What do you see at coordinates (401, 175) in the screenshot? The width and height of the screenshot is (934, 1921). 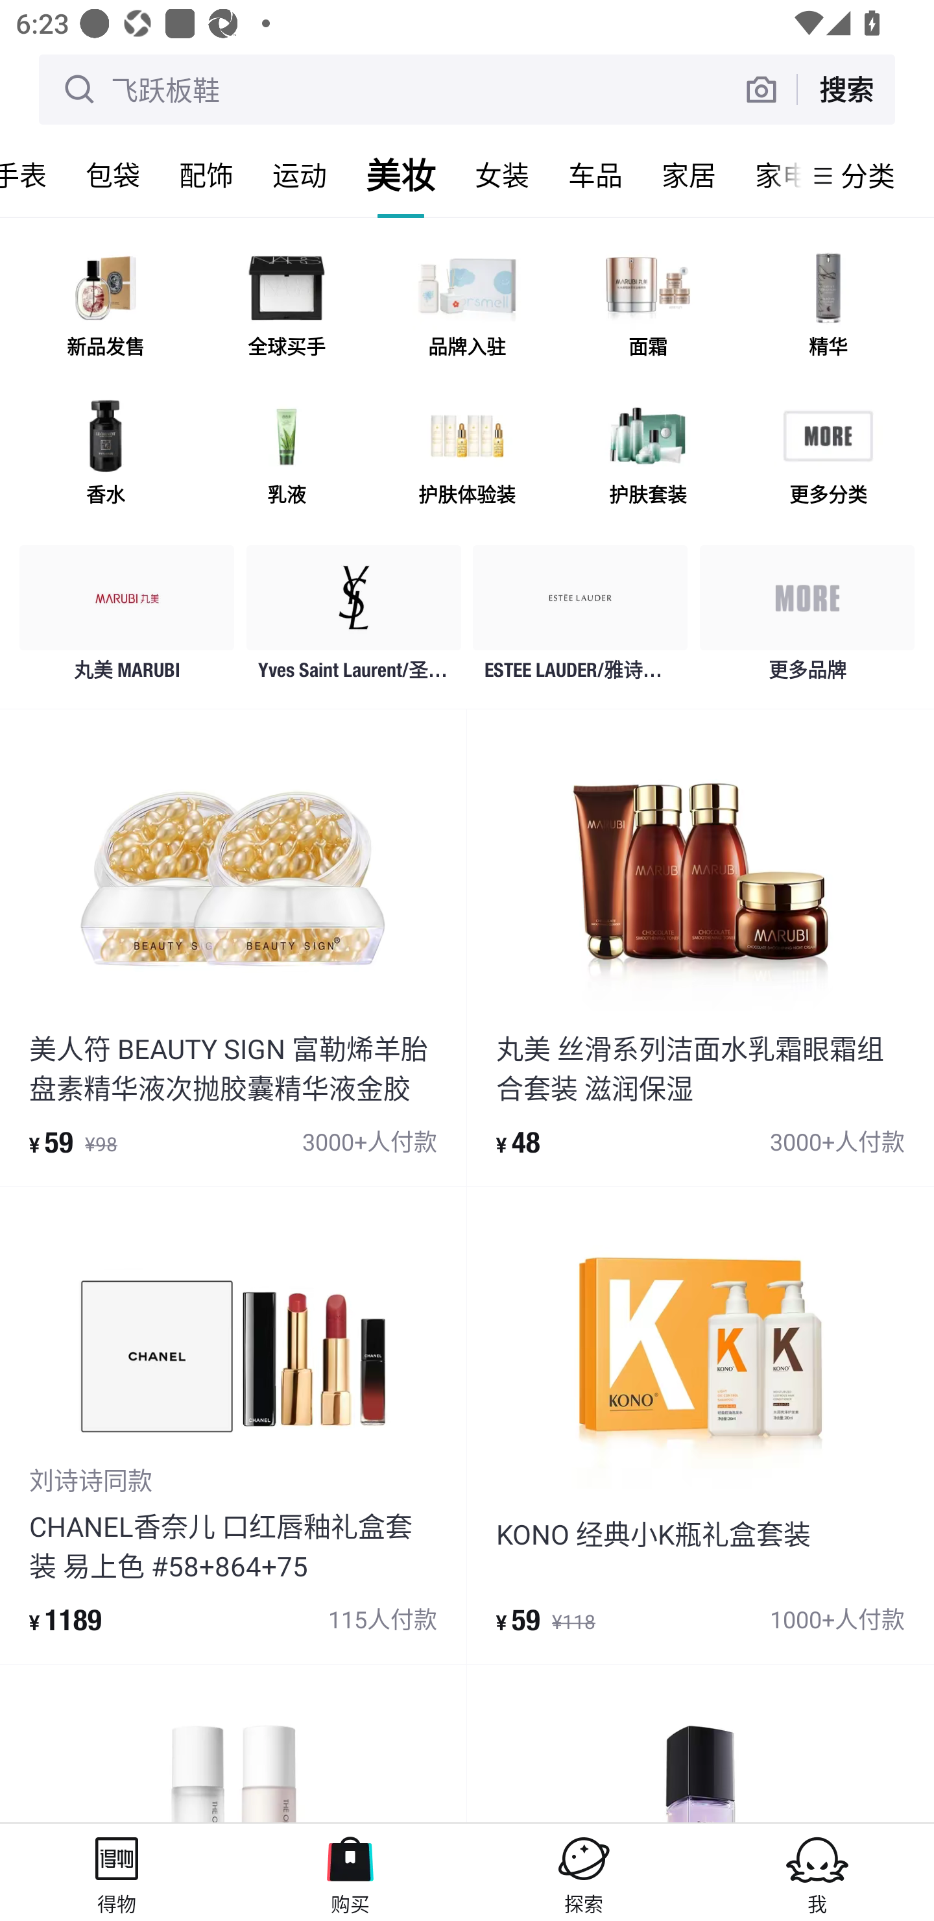 I see `美妆` at bounding box center [401, 175].